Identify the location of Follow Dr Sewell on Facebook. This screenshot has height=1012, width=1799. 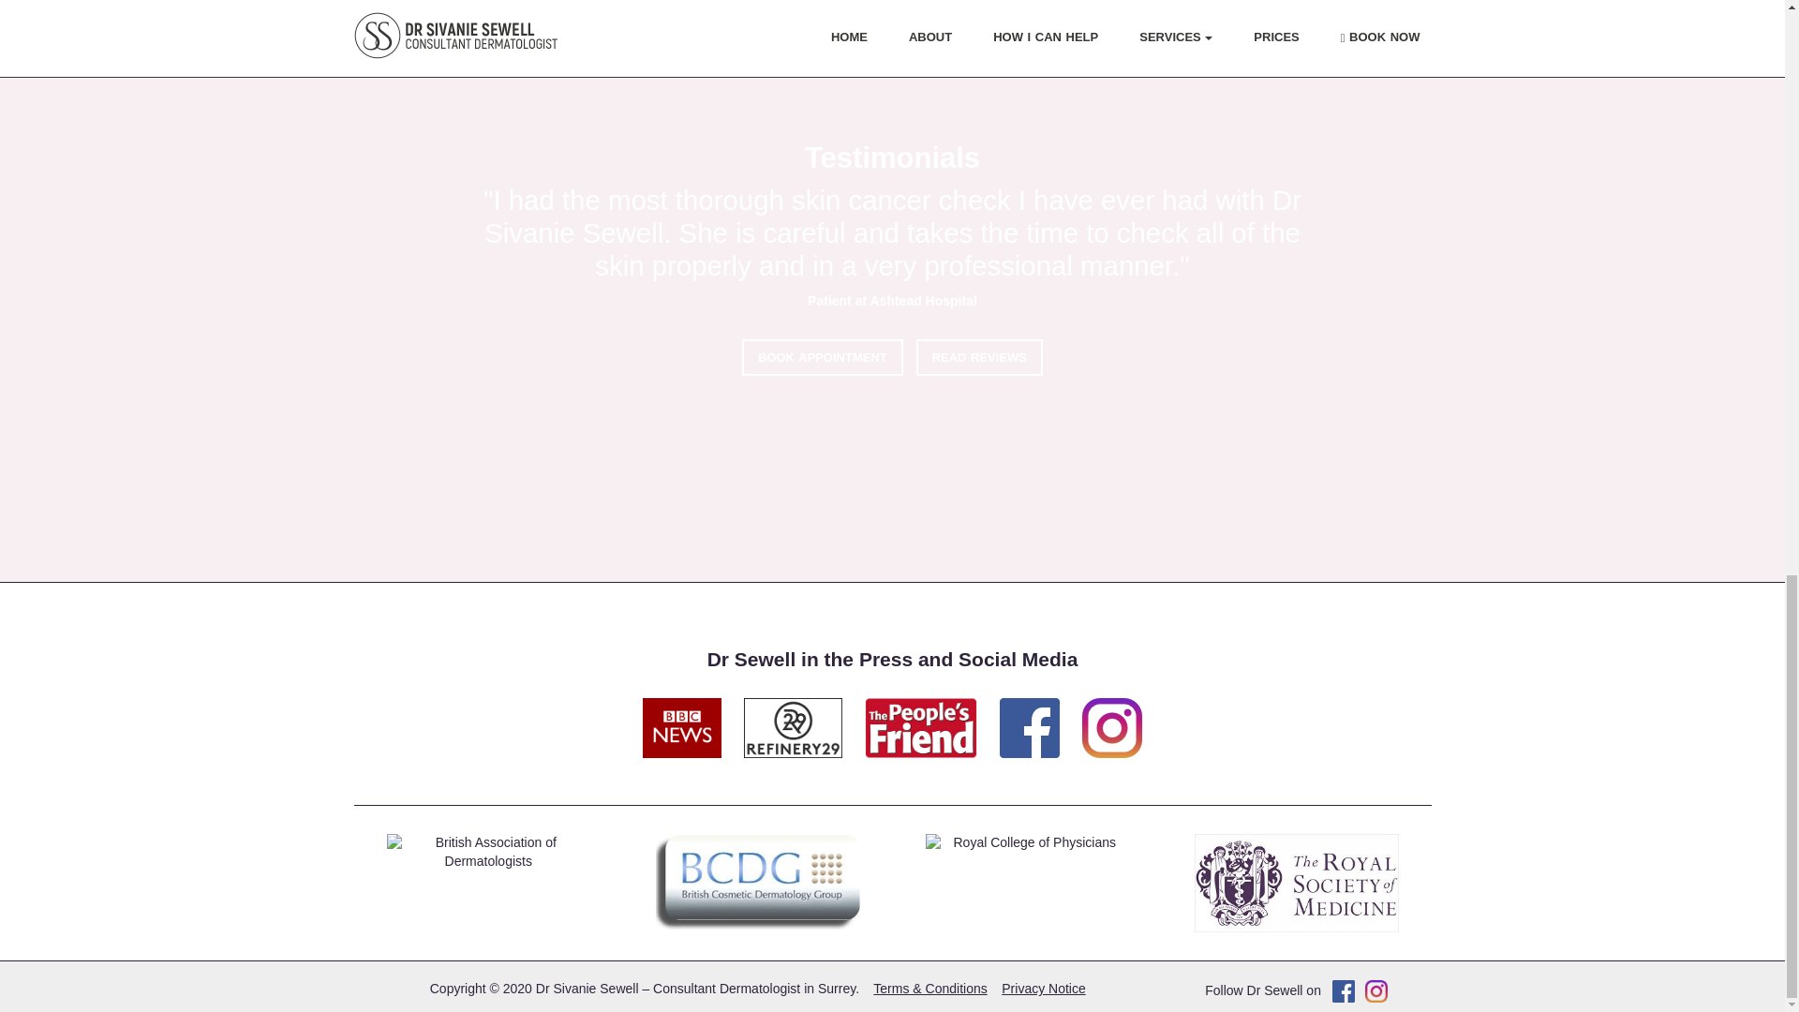
(1038, 718).